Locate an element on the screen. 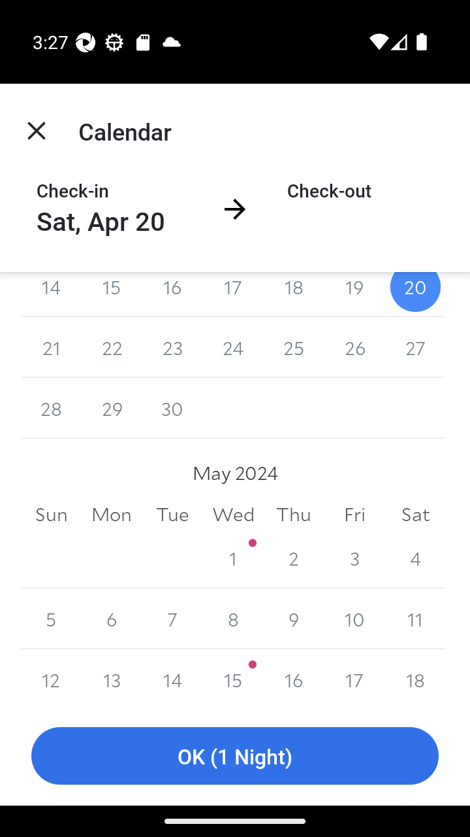  OK (1 Night) is located at coordinates (235, 756).